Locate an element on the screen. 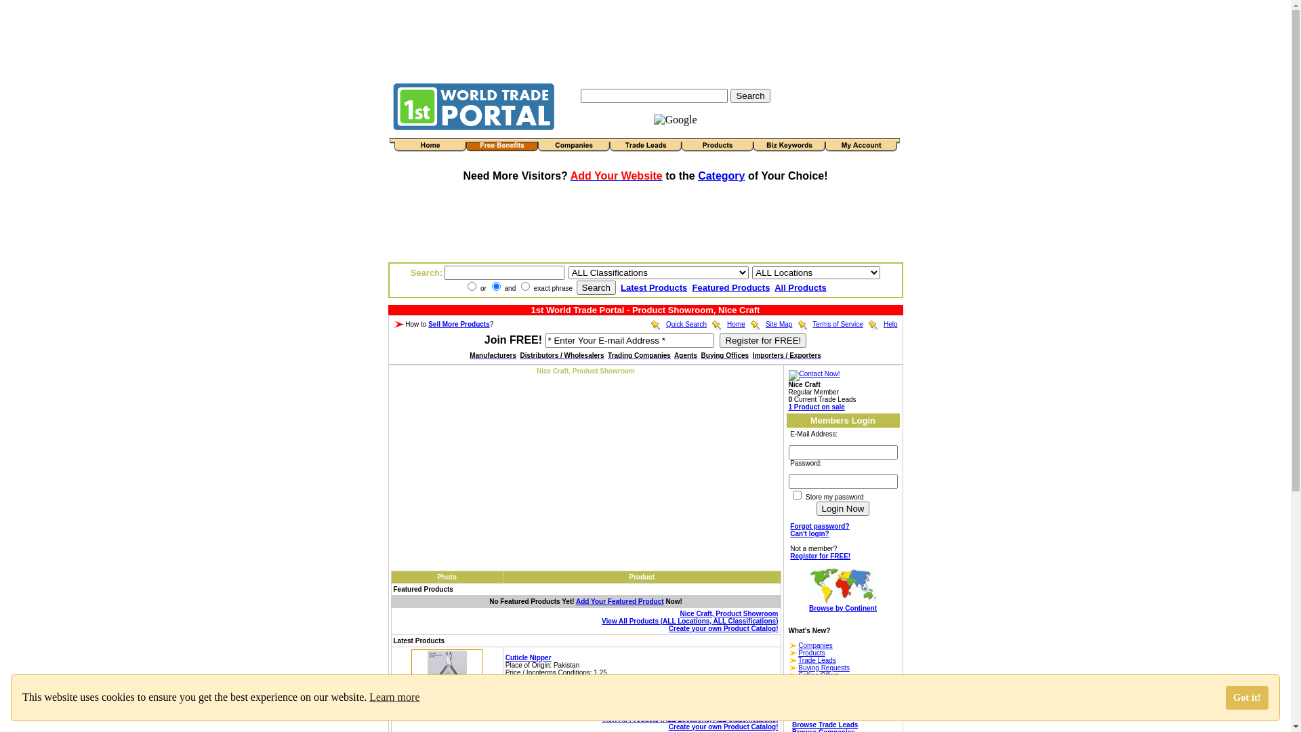 The image size is (1301, 732). Create your own Product Catalog! is located at coordinates (724, 727).